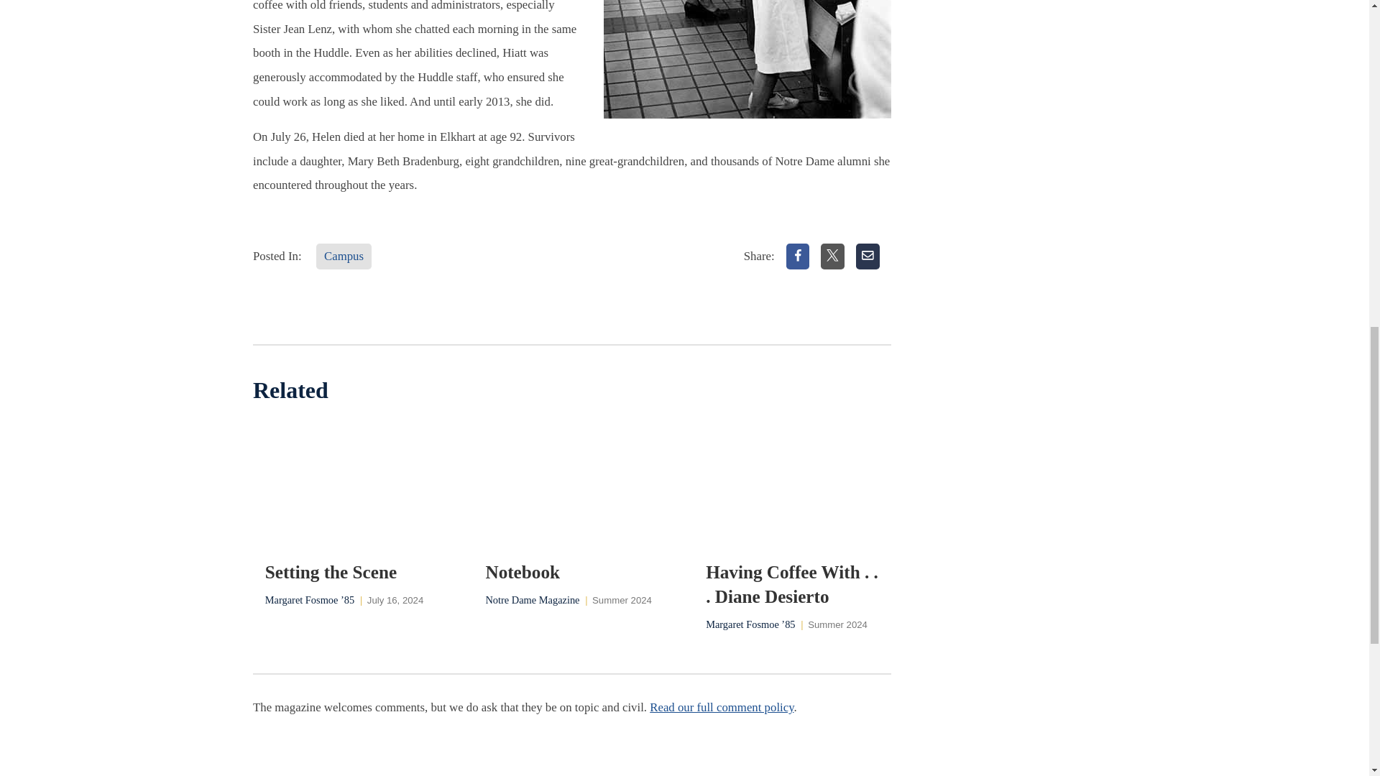  Describe the element at coordinates (571, 572) in the screenshot. I see `Notebook` at that location.